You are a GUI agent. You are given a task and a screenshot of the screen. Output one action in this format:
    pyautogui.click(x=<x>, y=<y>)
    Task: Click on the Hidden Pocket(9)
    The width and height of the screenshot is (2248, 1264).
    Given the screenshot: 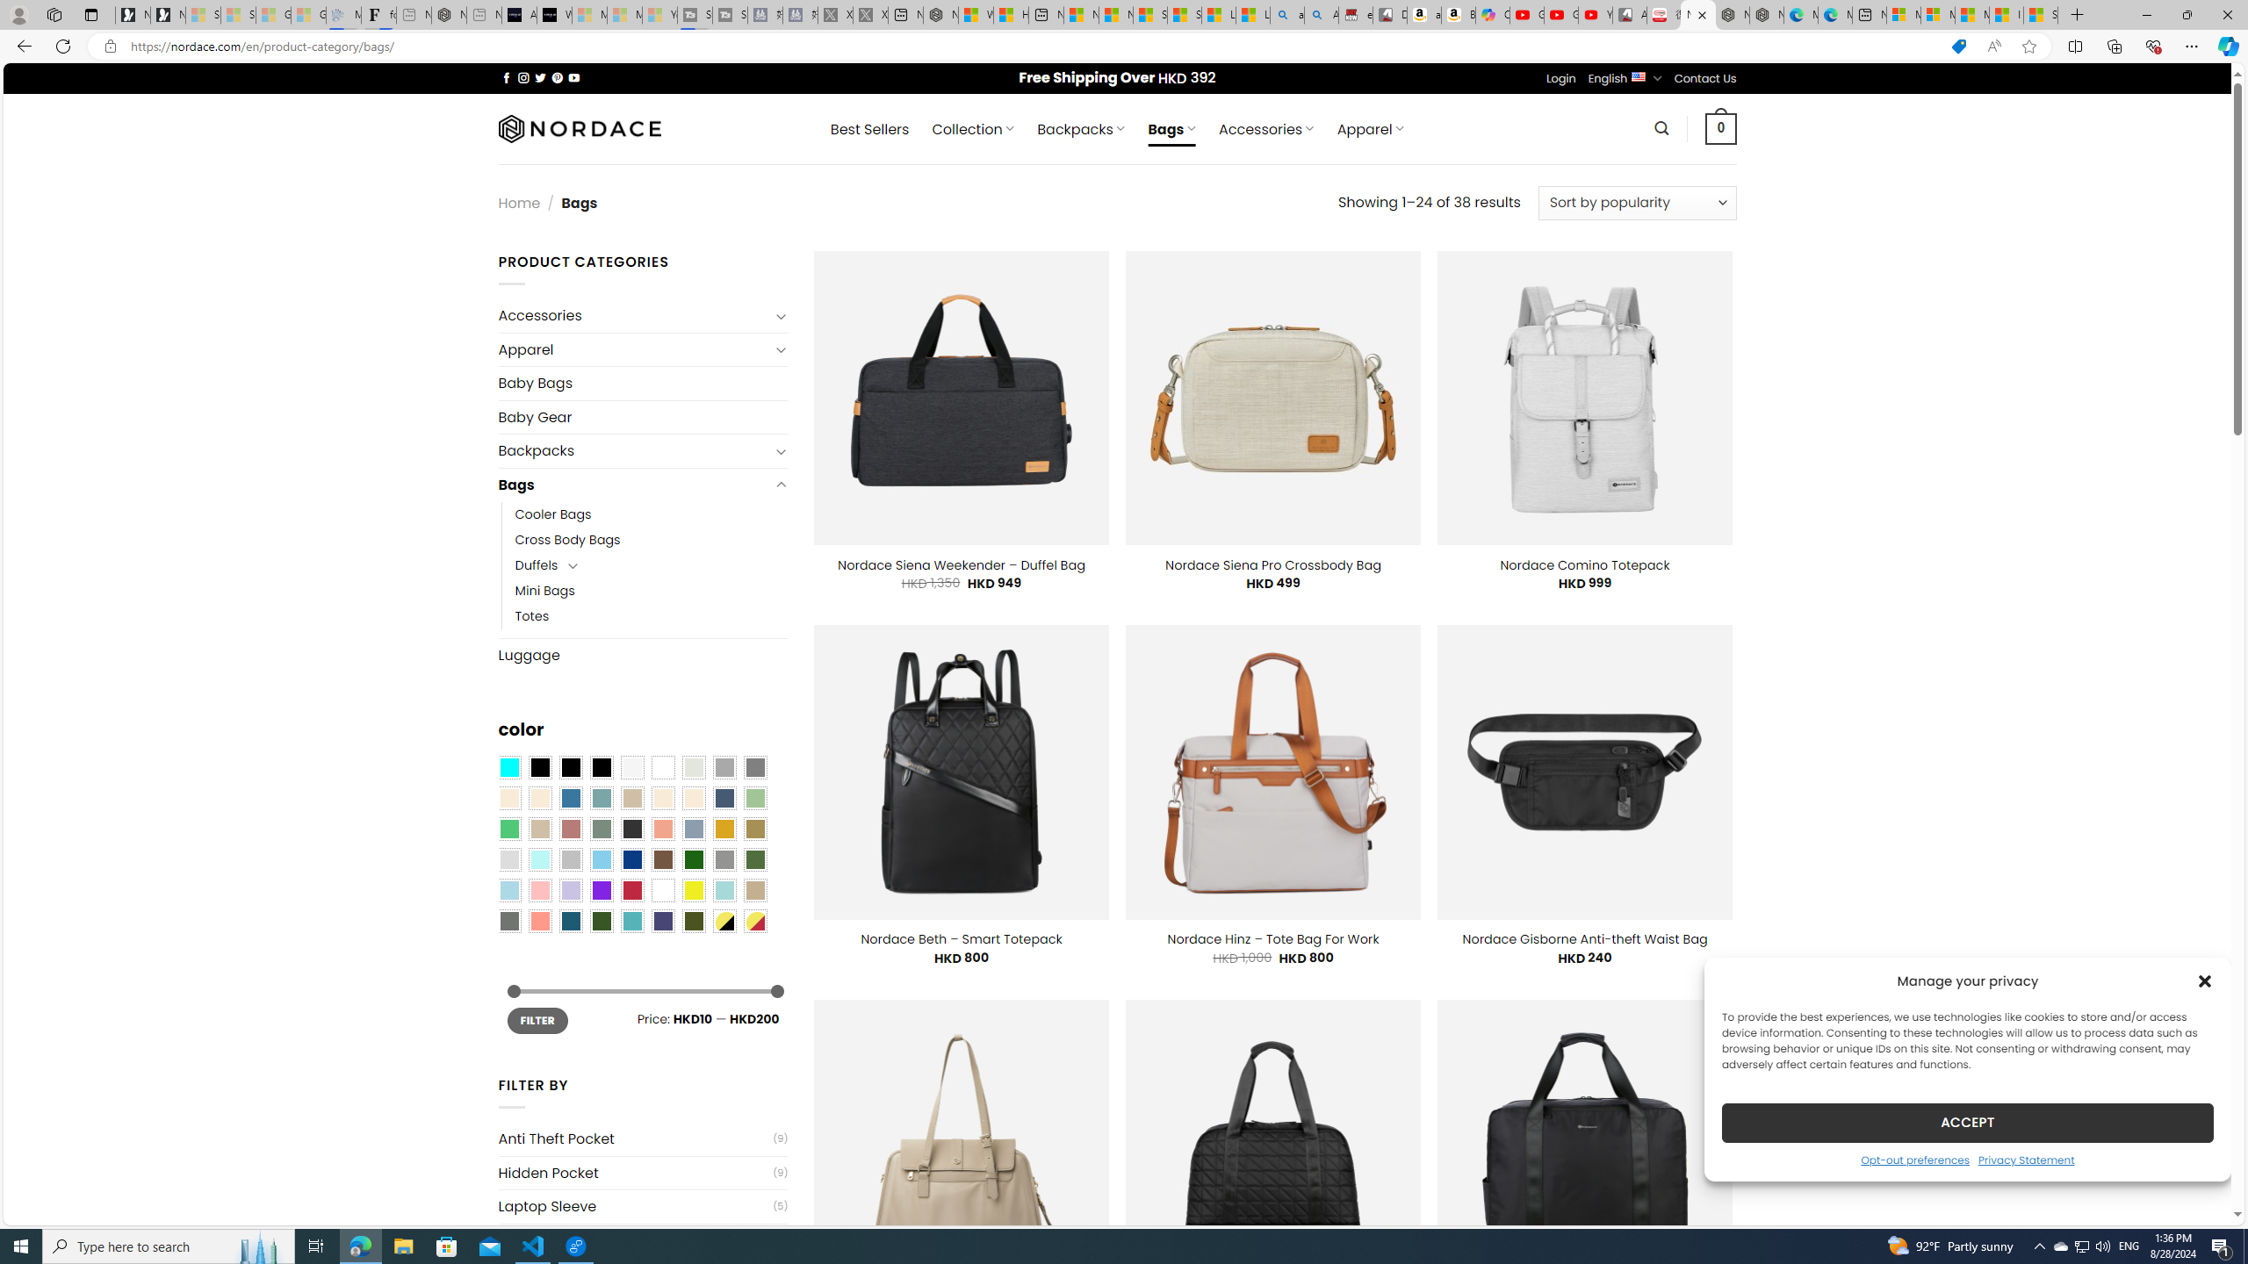 What is the action you would take?
    pyautogui.click(x=643, y=1173)
    